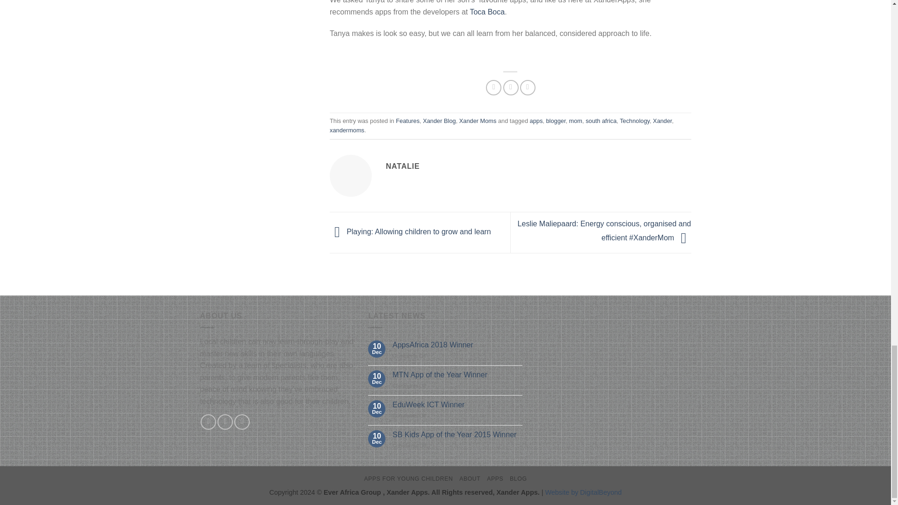  Describe the element at coordinates (347, 130) in the screenshot. I see `xandermoms` at that location.